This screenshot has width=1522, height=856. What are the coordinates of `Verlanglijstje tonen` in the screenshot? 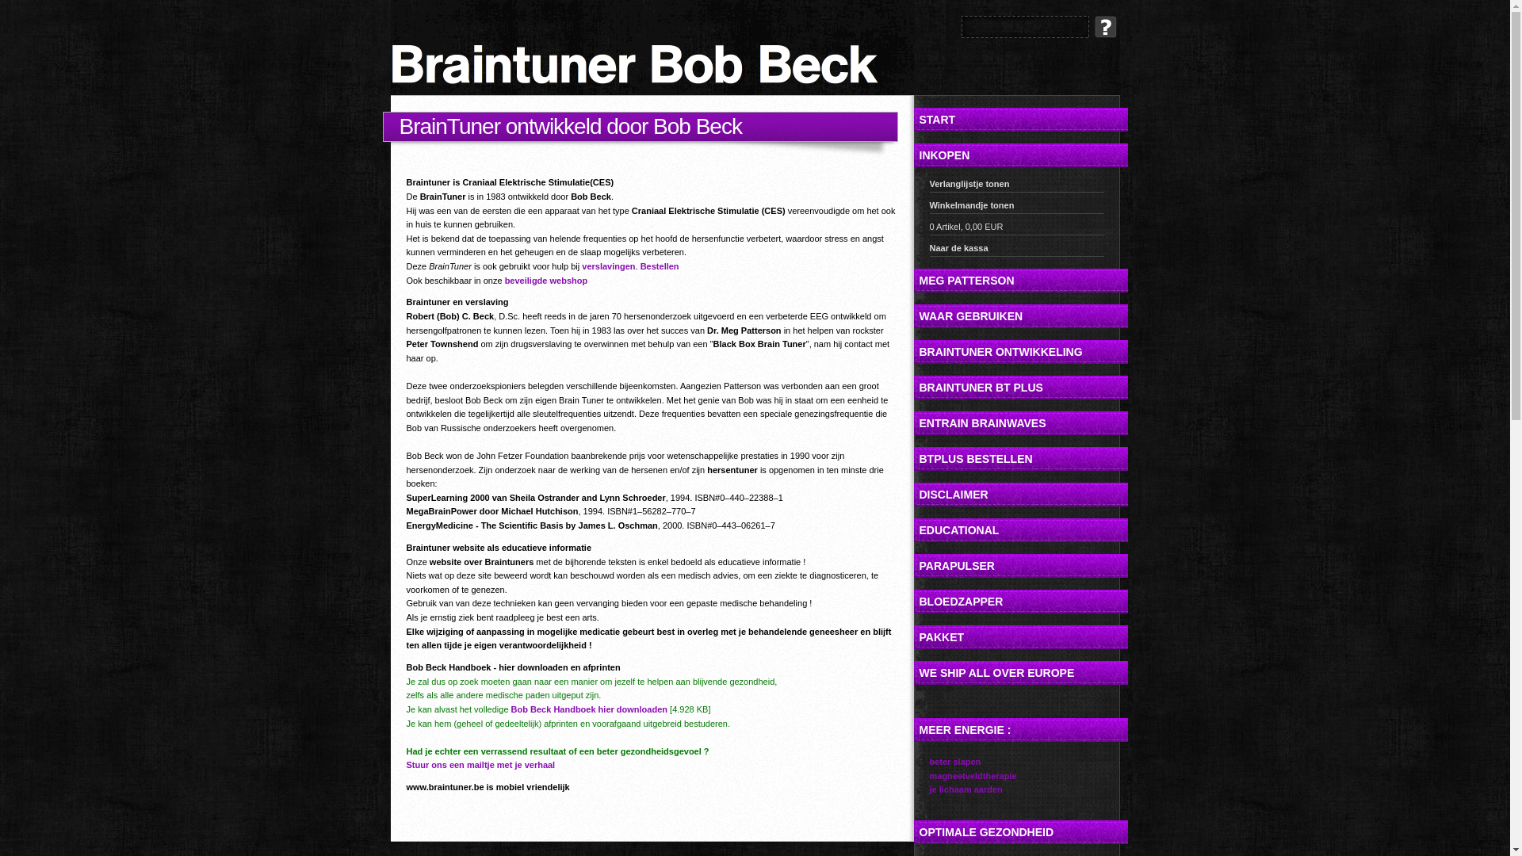 It's located at (1016, 185).